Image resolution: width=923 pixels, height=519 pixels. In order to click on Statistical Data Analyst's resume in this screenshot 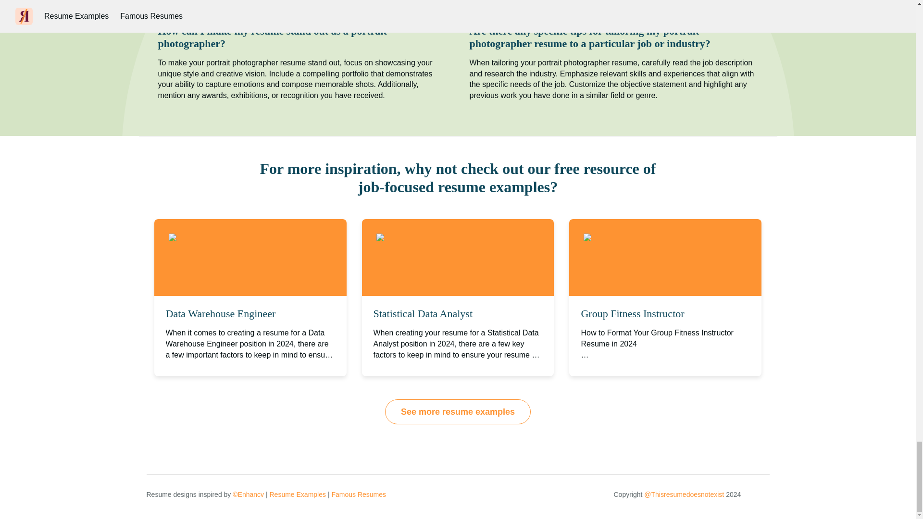, I will do `click(439, 238)`.